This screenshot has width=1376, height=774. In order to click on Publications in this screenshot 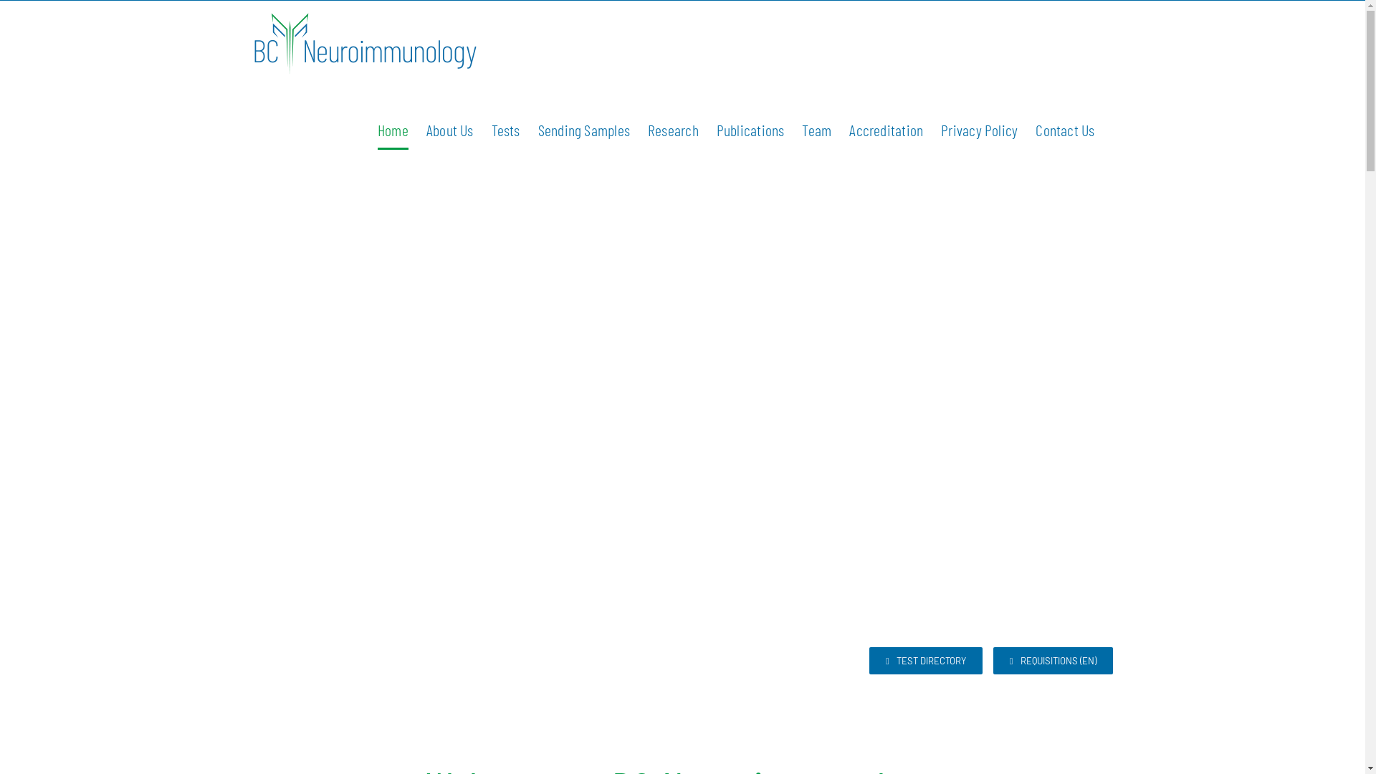, I will do `click(751, 130)`.